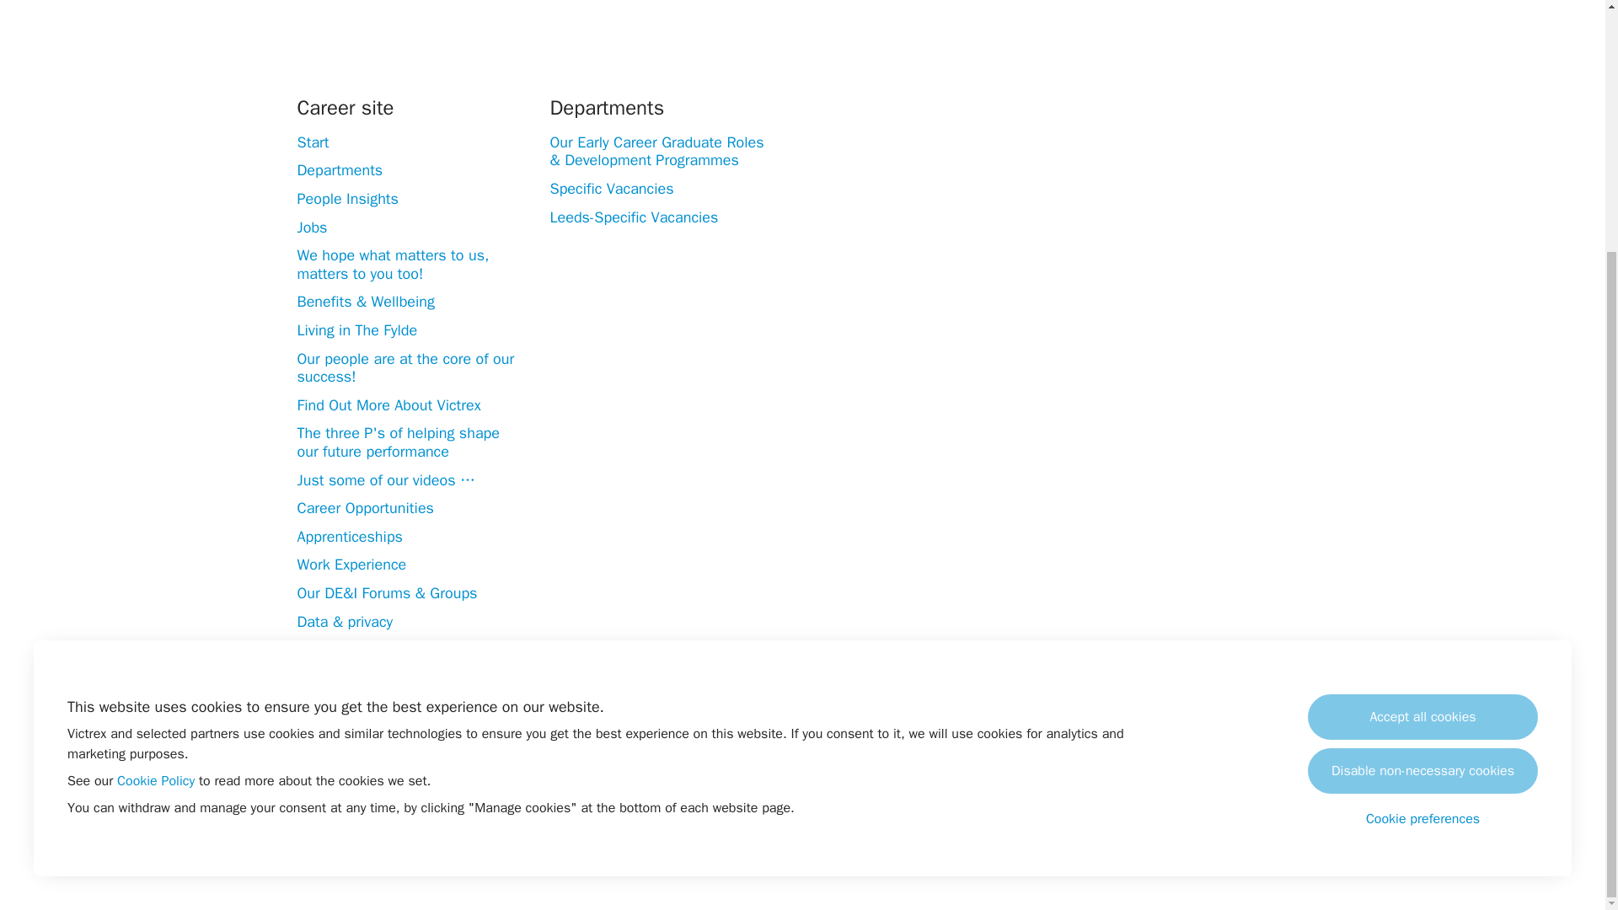 The height and width of the screenshot is (910, 1618). I want to click on Accept all cookies, so click(1422, 379).